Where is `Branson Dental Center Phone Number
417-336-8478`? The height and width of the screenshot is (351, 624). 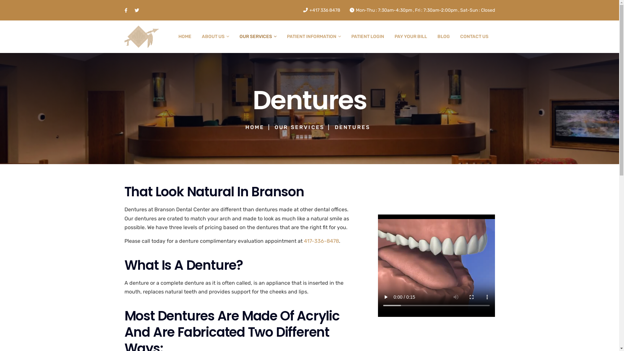
Branson Dental Center Phone Number
417-336-8478 is located at coordinates (321, 241).